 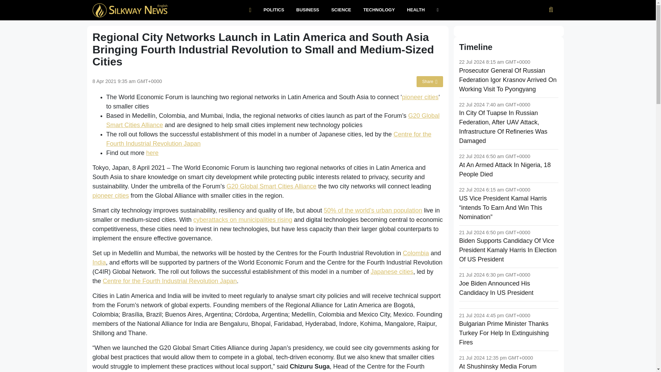 I want to click on pioneer cities, so click(x=111, y=196).